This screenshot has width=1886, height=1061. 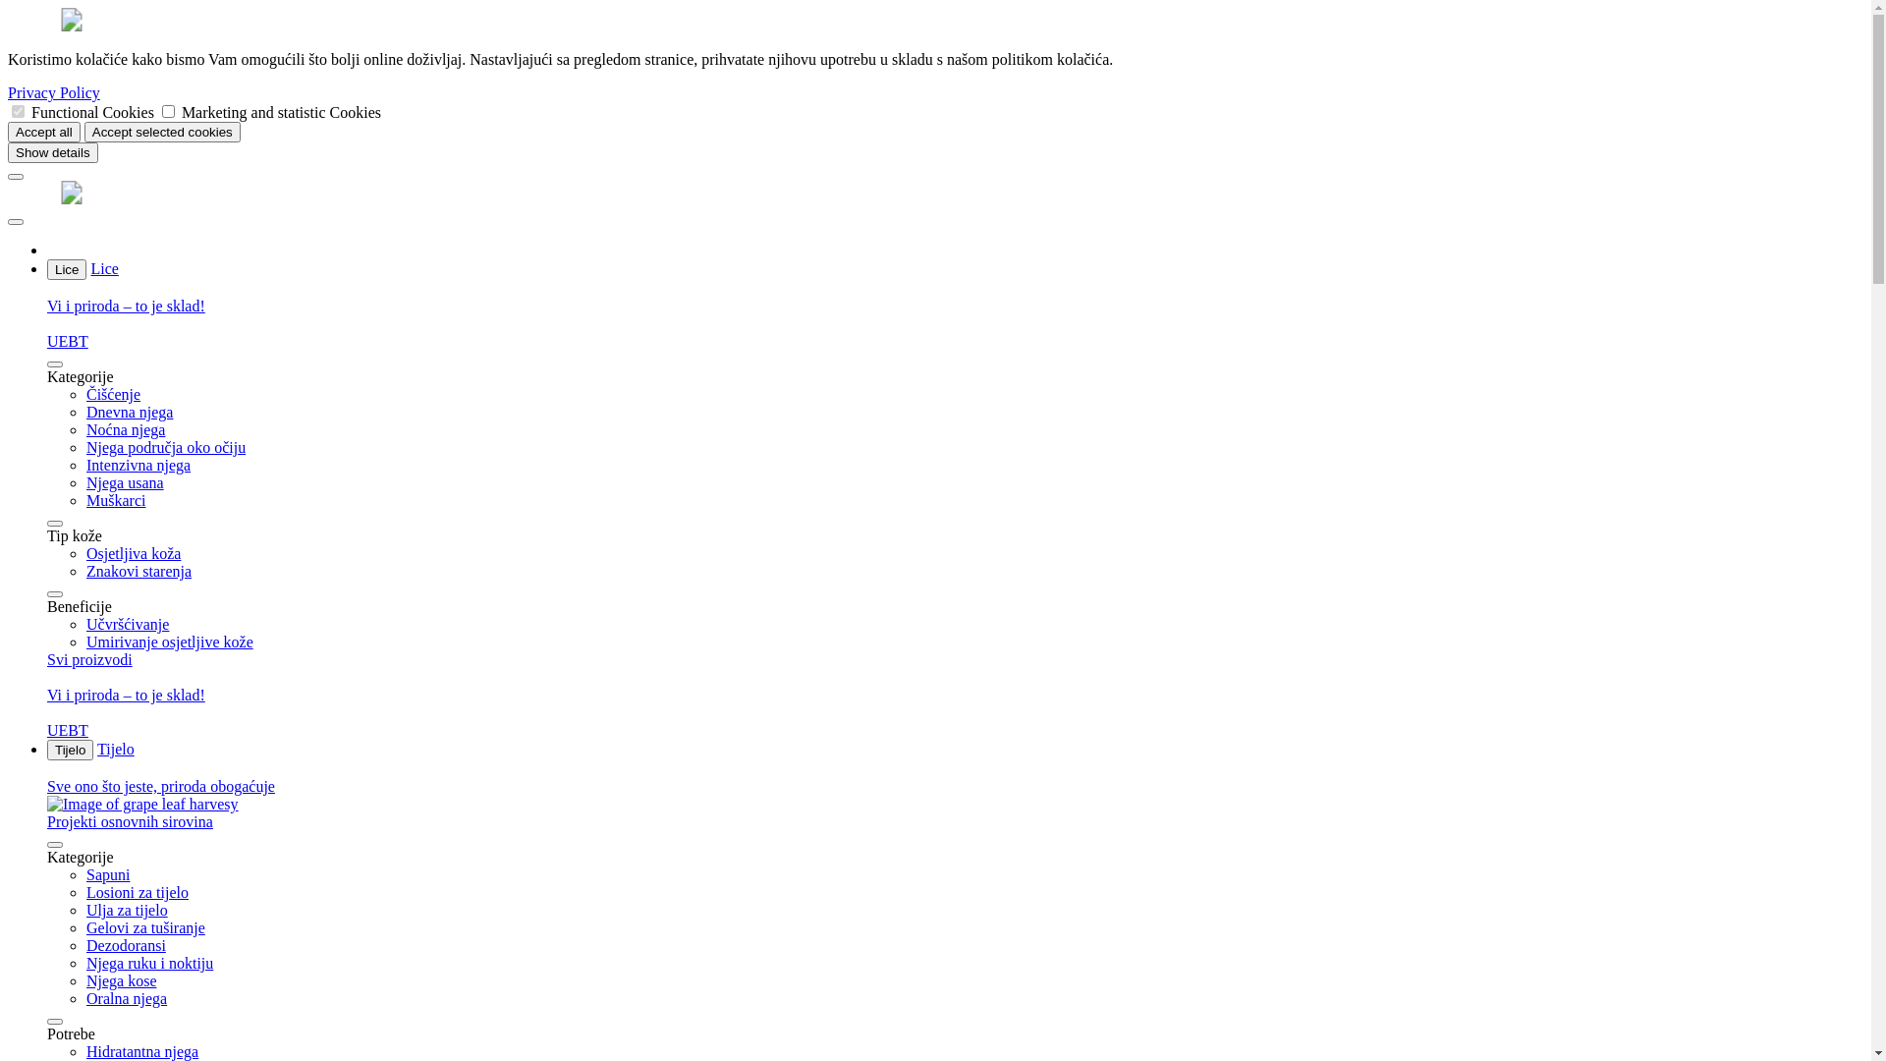 I want to click on Dnevna njega, so click(x=130, y=413).